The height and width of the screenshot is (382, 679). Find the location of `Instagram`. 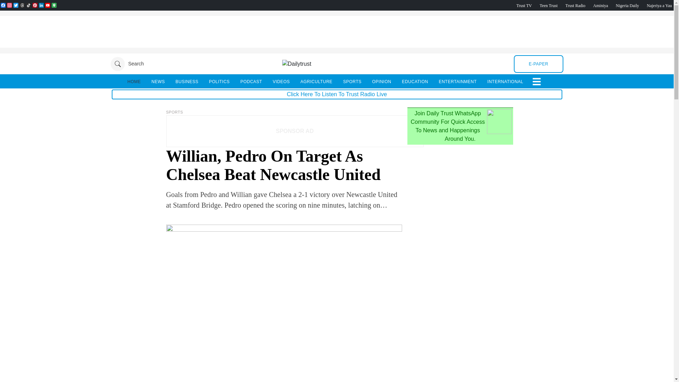

Instagram is located at coordinates (9, 5).